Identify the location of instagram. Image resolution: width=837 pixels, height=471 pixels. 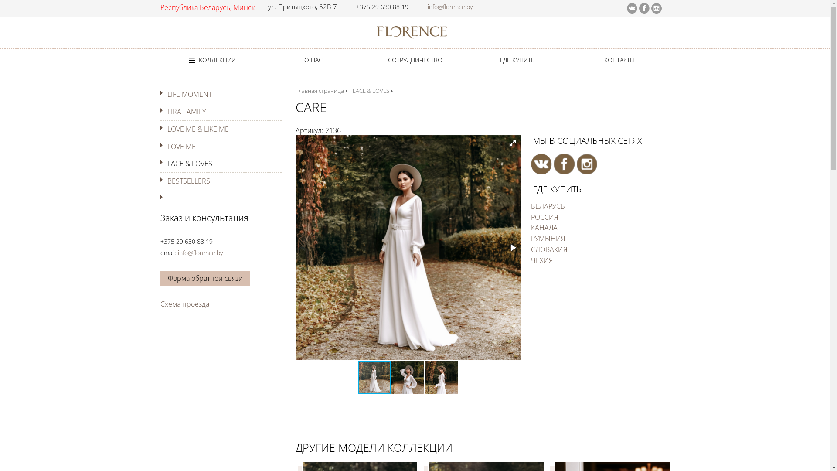
(587, 158).